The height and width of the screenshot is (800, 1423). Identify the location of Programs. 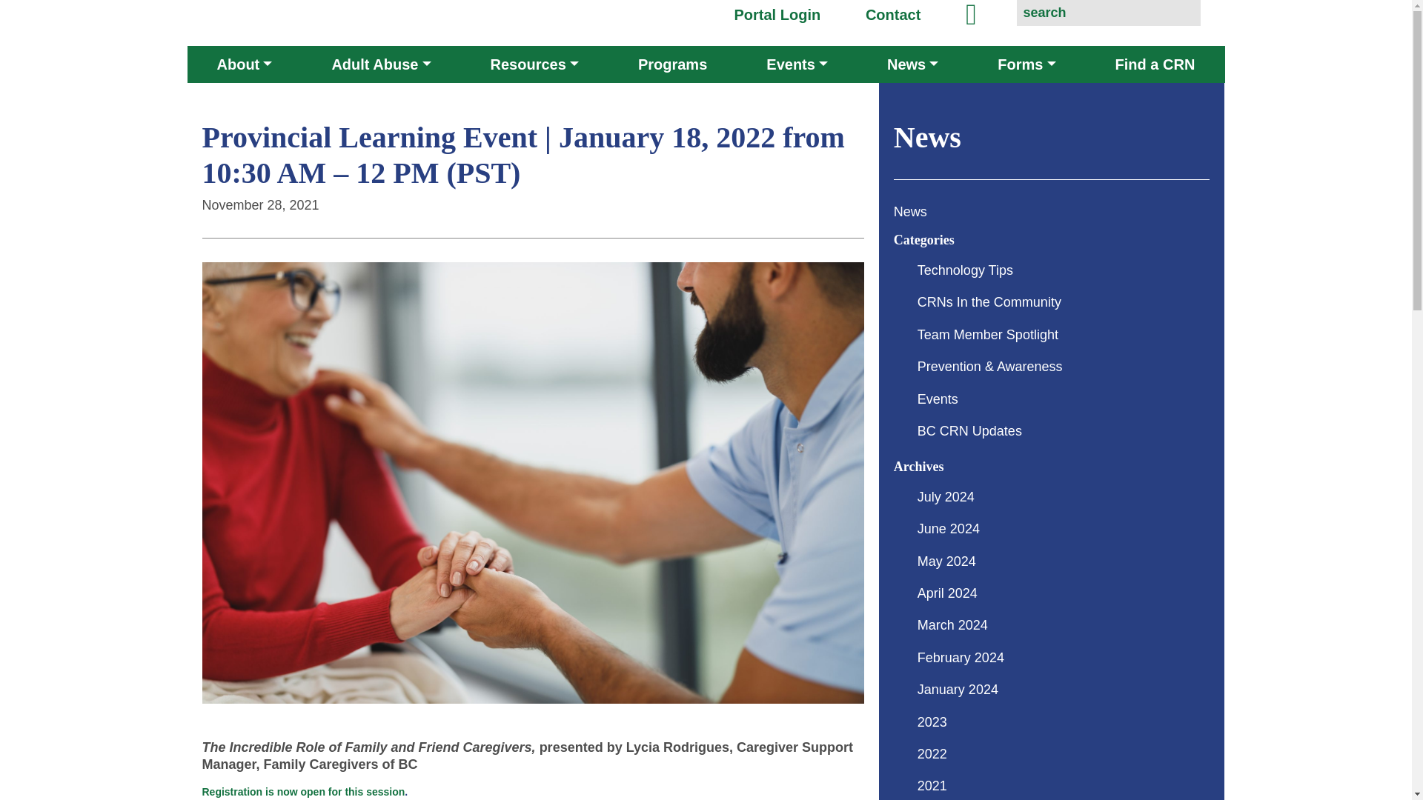
(671, 64).